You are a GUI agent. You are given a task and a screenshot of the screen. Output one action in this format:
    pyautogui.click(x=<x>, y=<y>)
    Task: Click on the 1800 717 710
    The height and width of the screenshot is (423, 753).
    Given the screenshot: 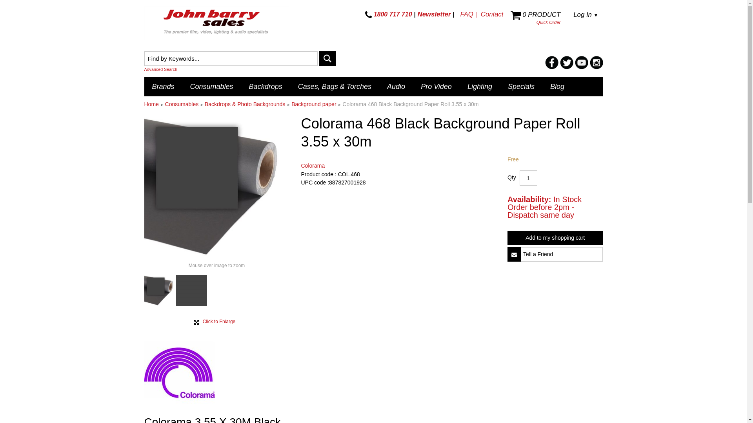 What is the action you would take?
    pyautogui.click(x=389, y=14)
    